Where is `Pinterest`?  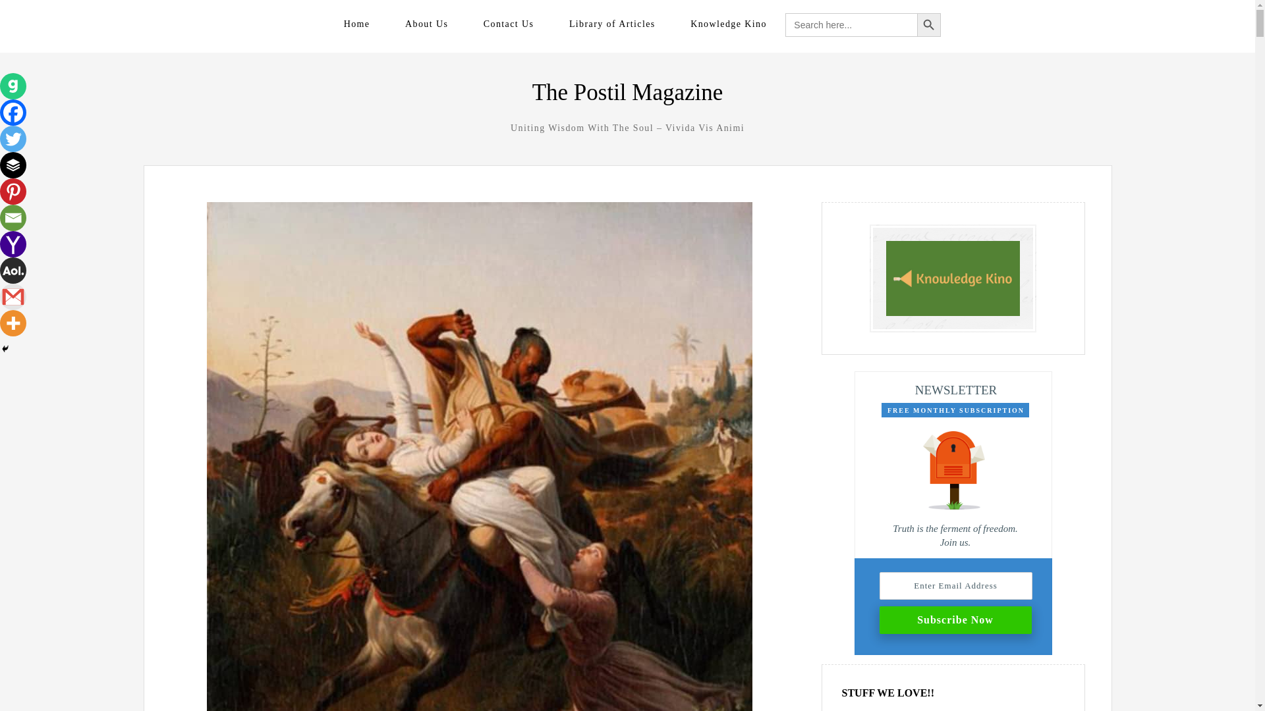
Pinterest is located at coordinates (13, 192).